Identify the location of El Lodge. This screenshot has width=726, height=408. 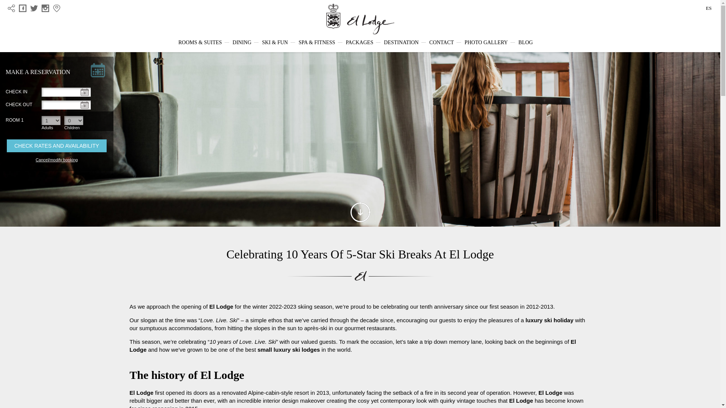
(360, 19).